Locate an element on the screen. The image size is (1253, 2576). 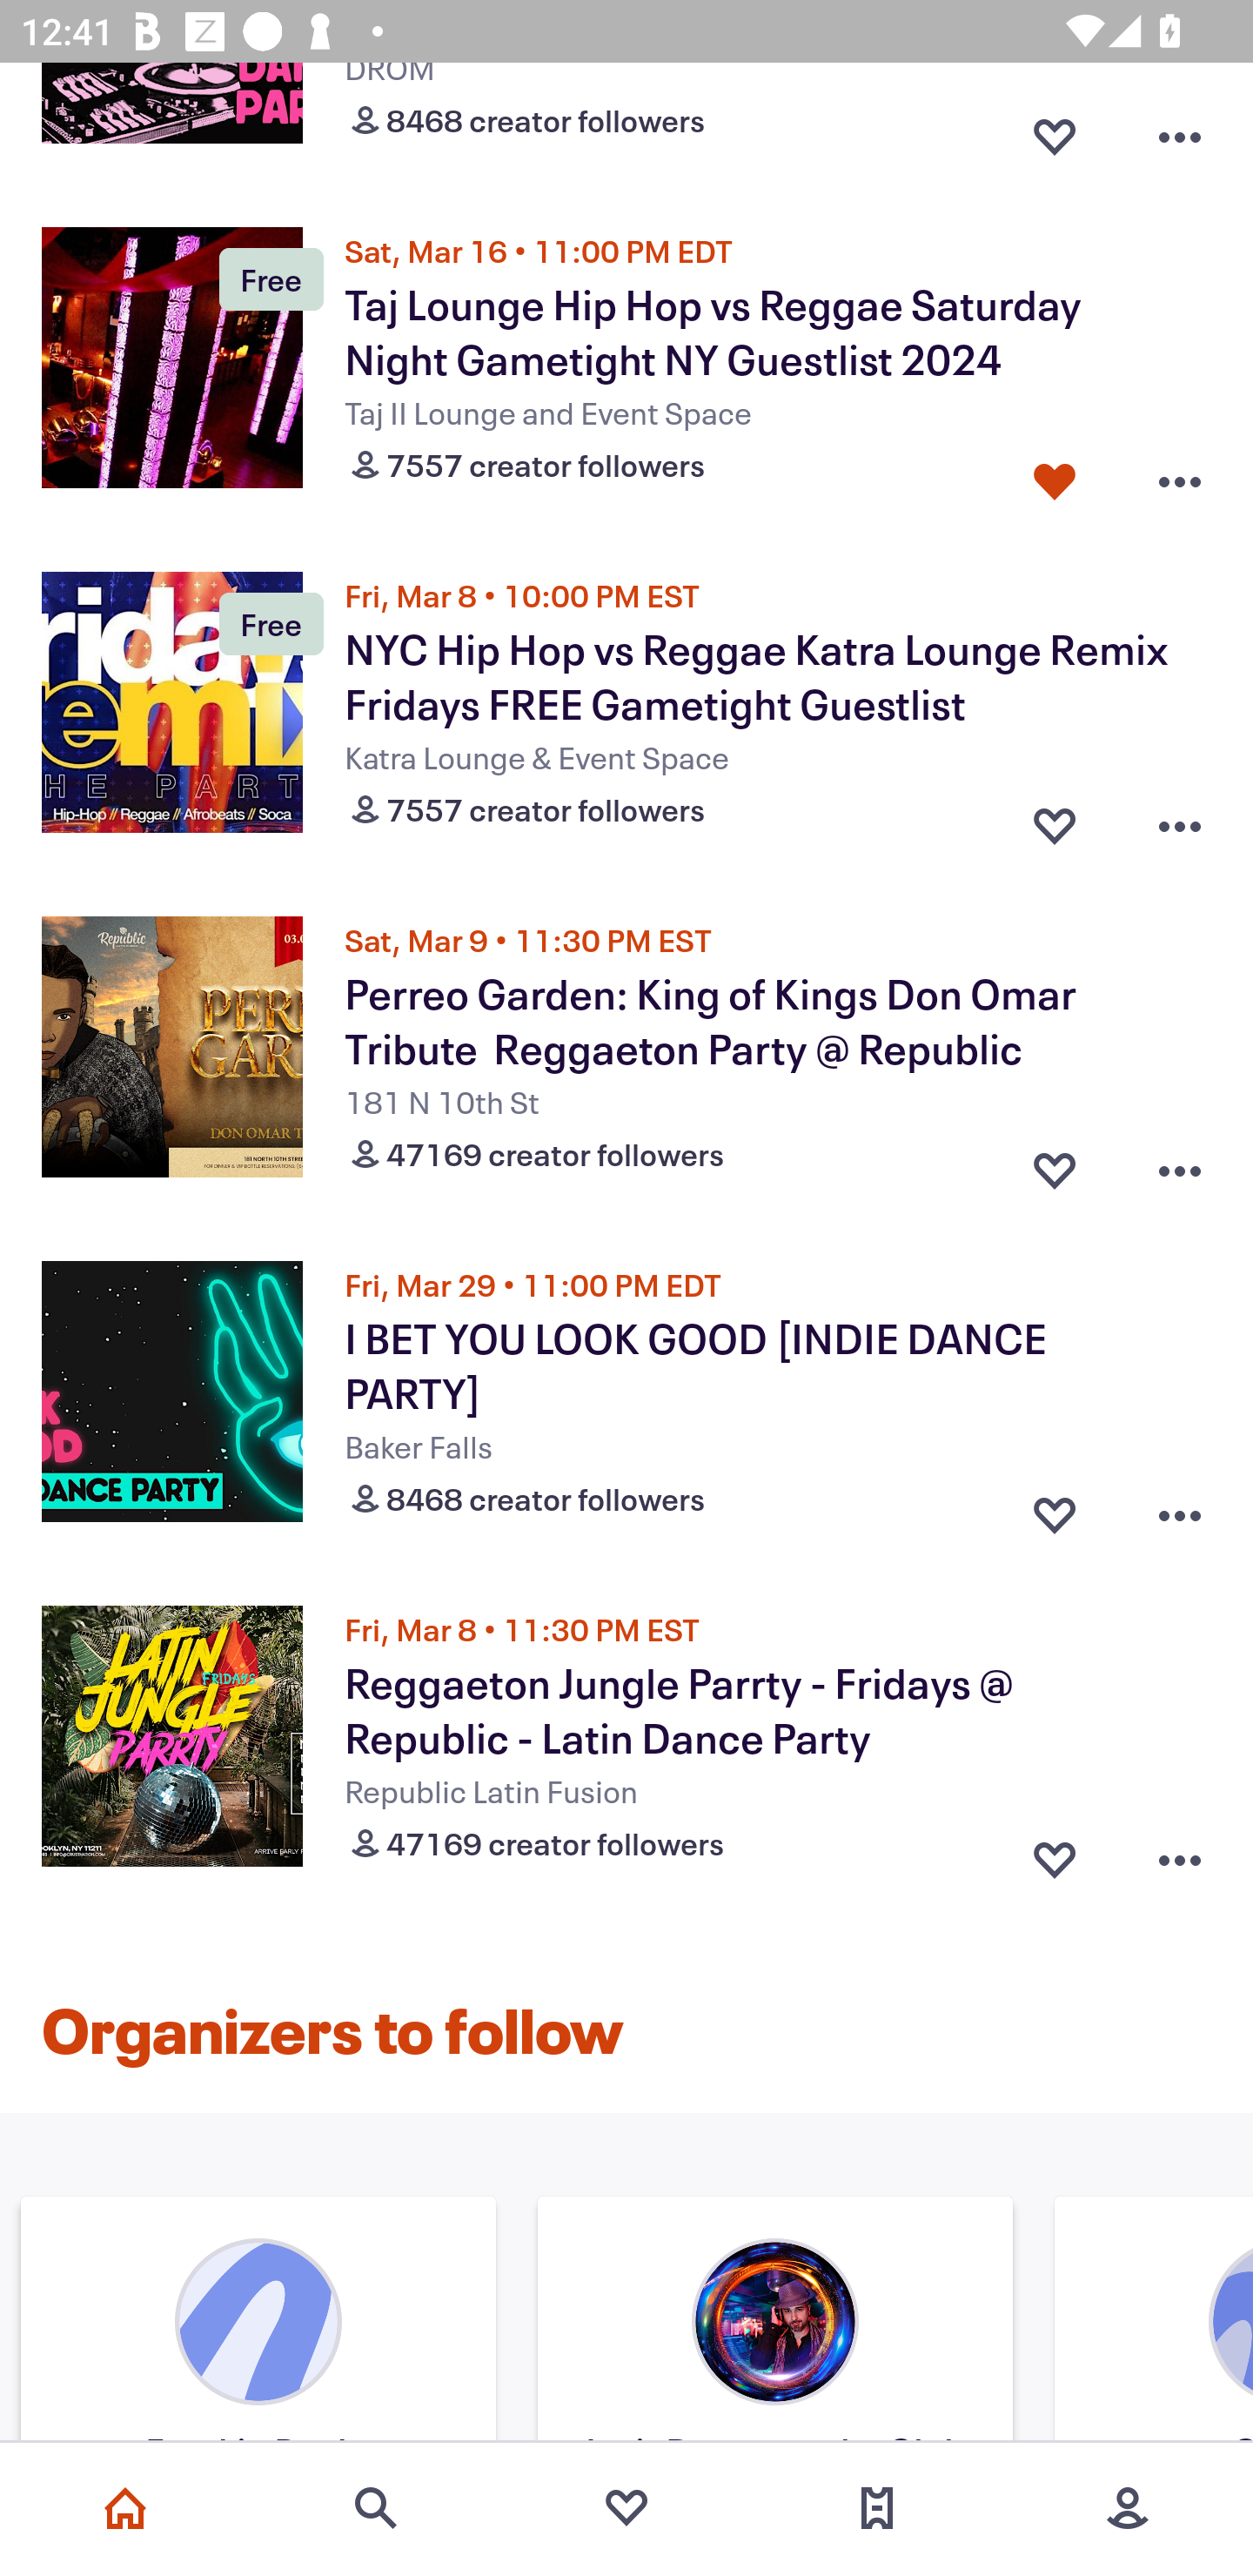
More is located at coordinates (1128, 2508).